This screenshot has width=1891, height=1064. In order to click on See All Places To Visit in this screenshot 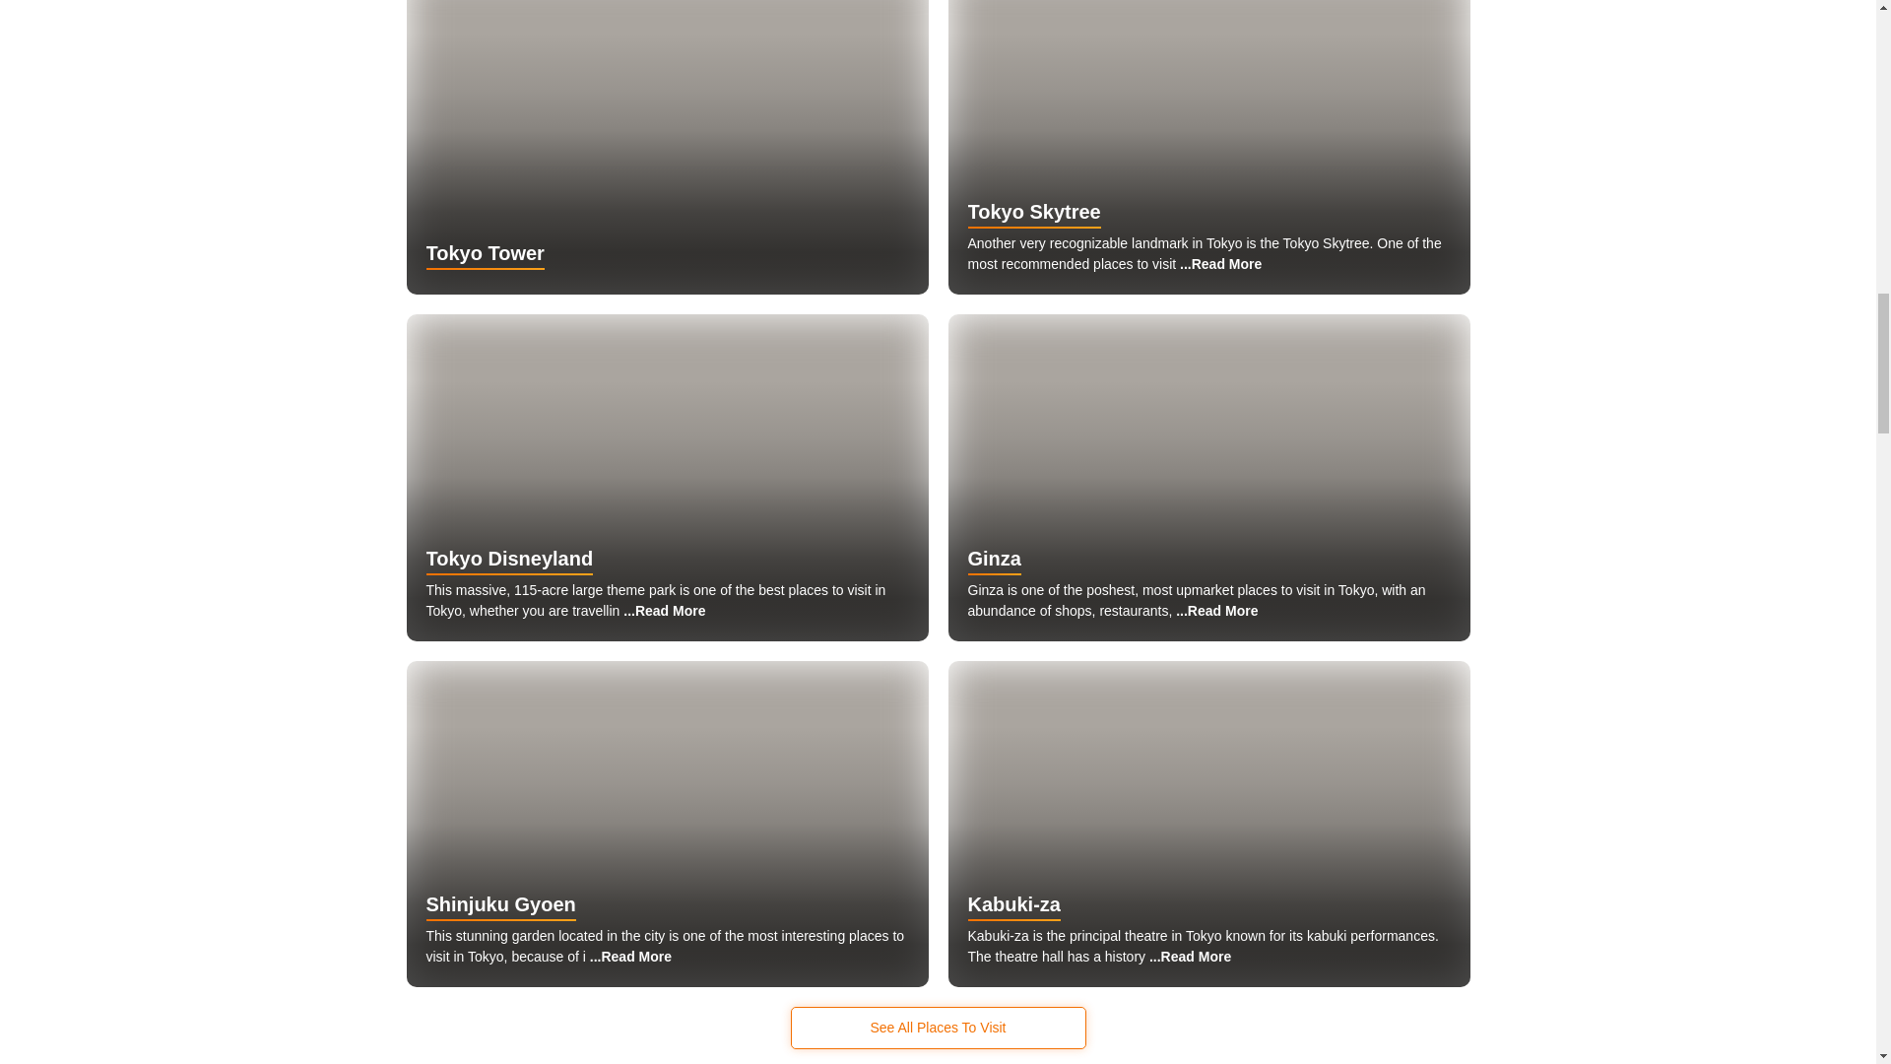, I will do `click(938, 1027)`.